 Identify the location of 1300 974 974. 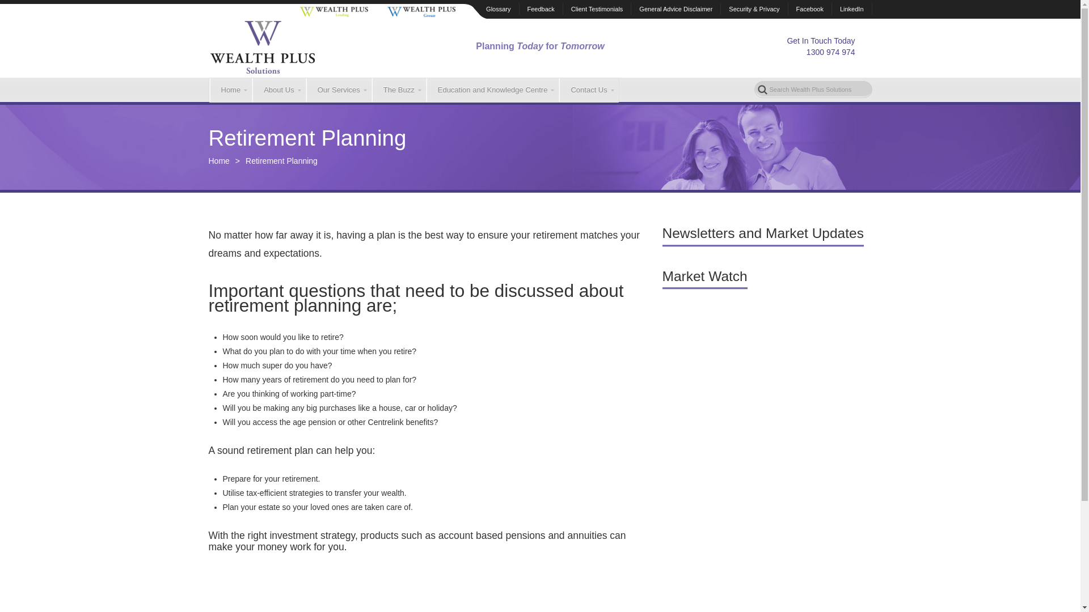
(830, 52).